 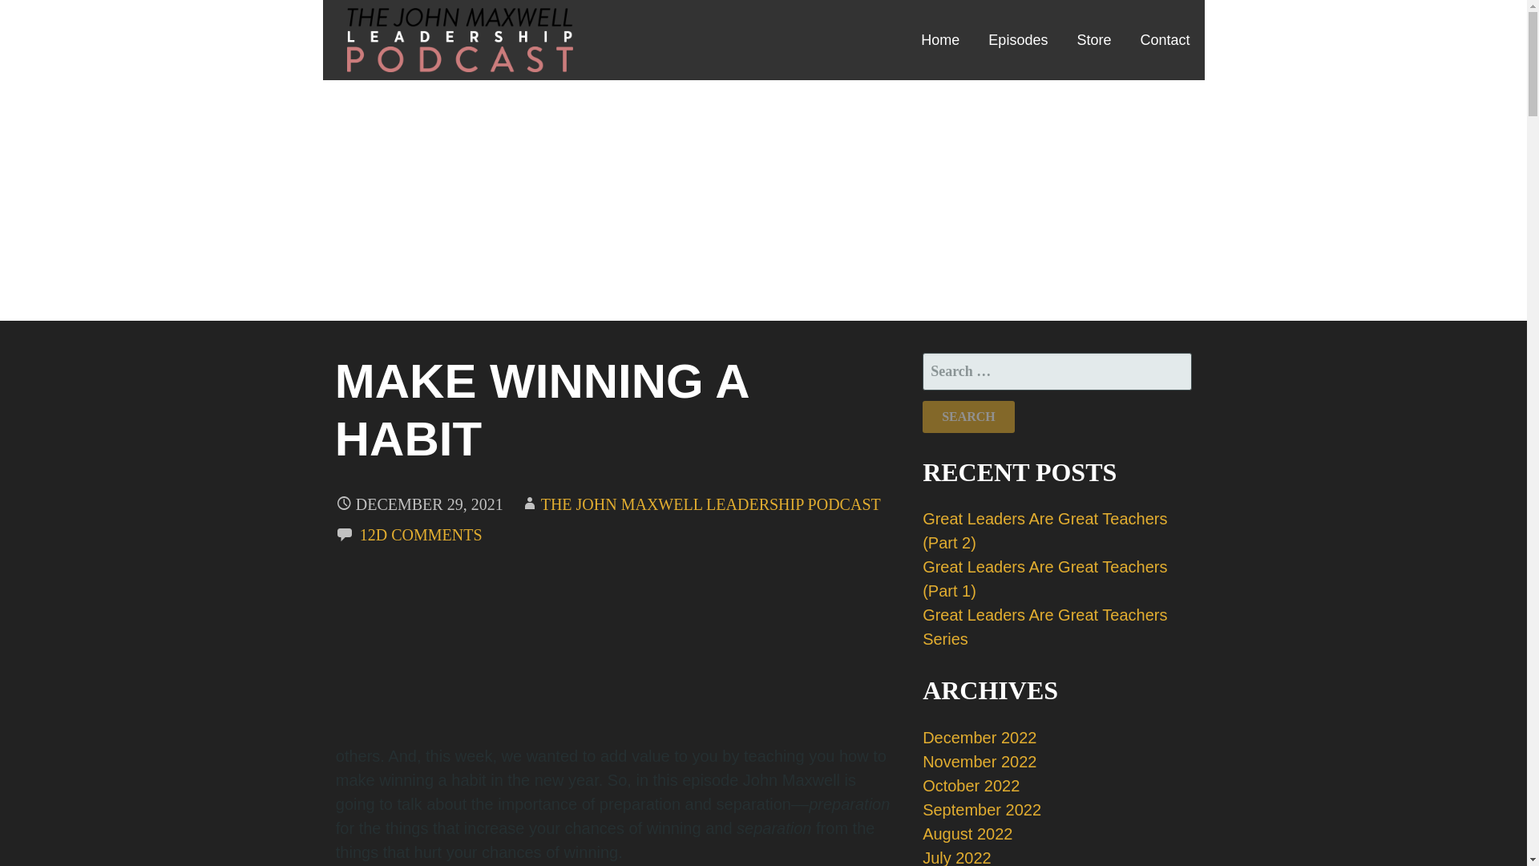 What do you see at coordinates (422, 534) in the screenshot?
I see `12D COMMENTS` at bounding box center [422, 534].